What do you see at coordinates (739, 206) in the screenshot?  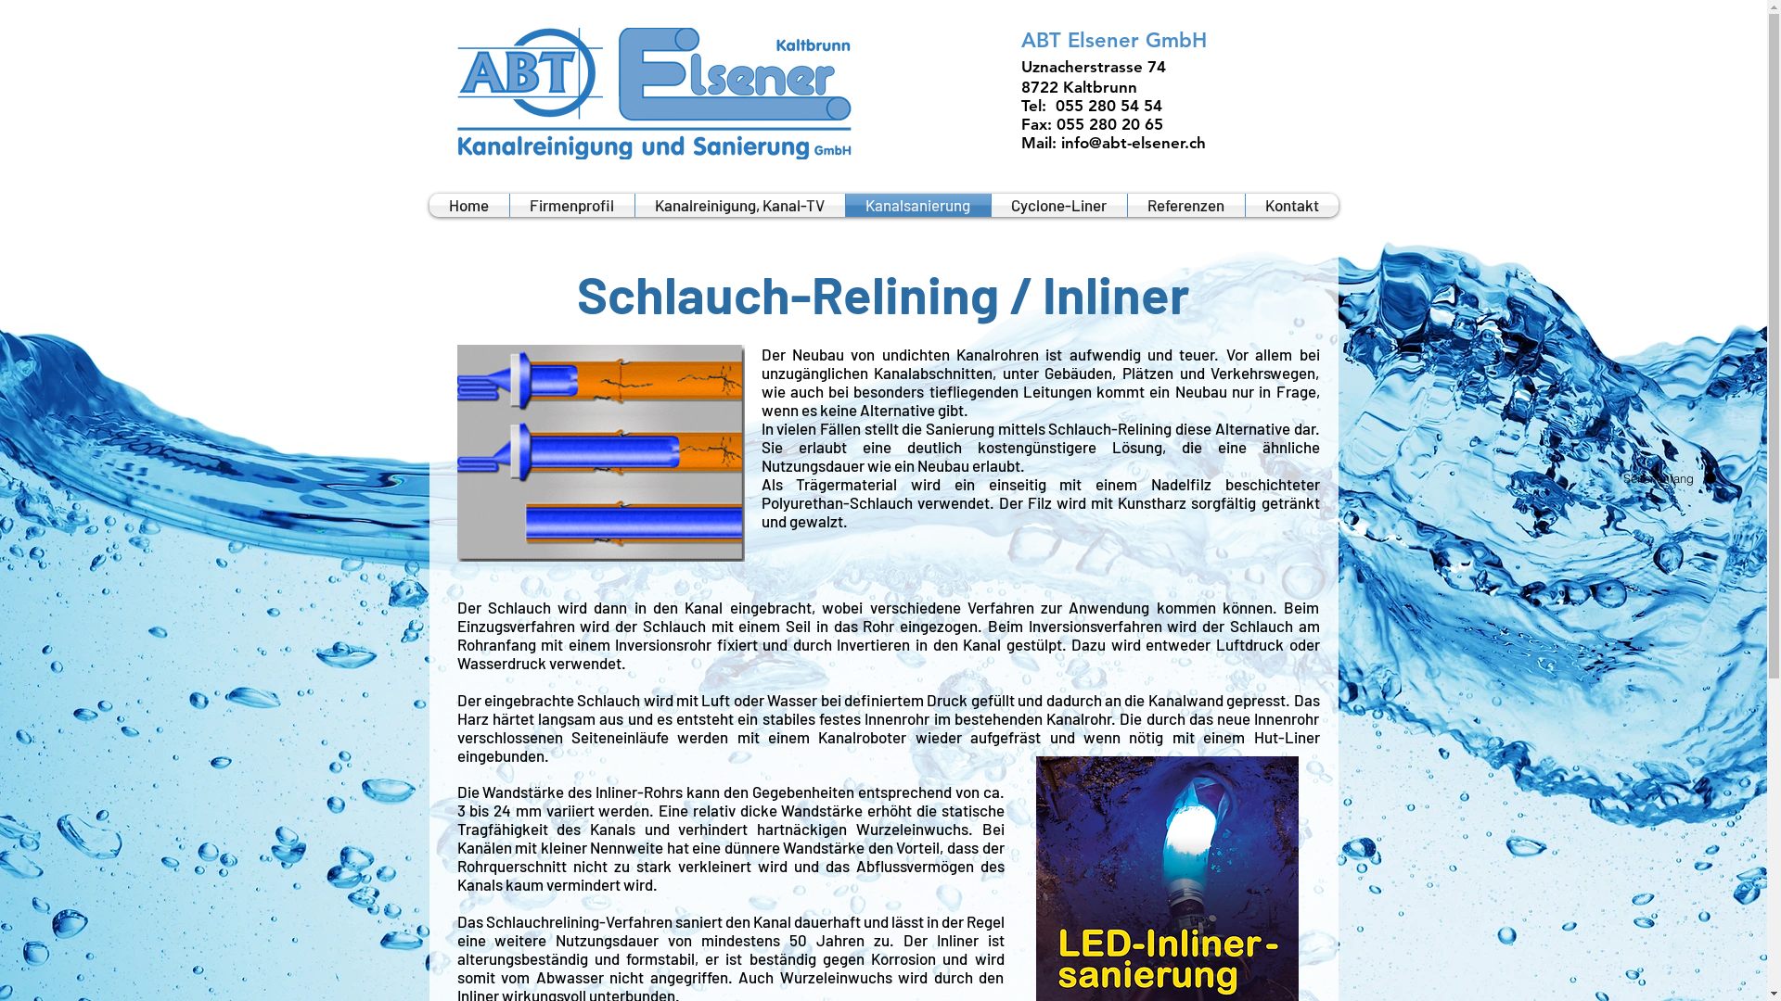 I see `Kanalreinigung, Kanal-TV` at bounding box center [739, 206].